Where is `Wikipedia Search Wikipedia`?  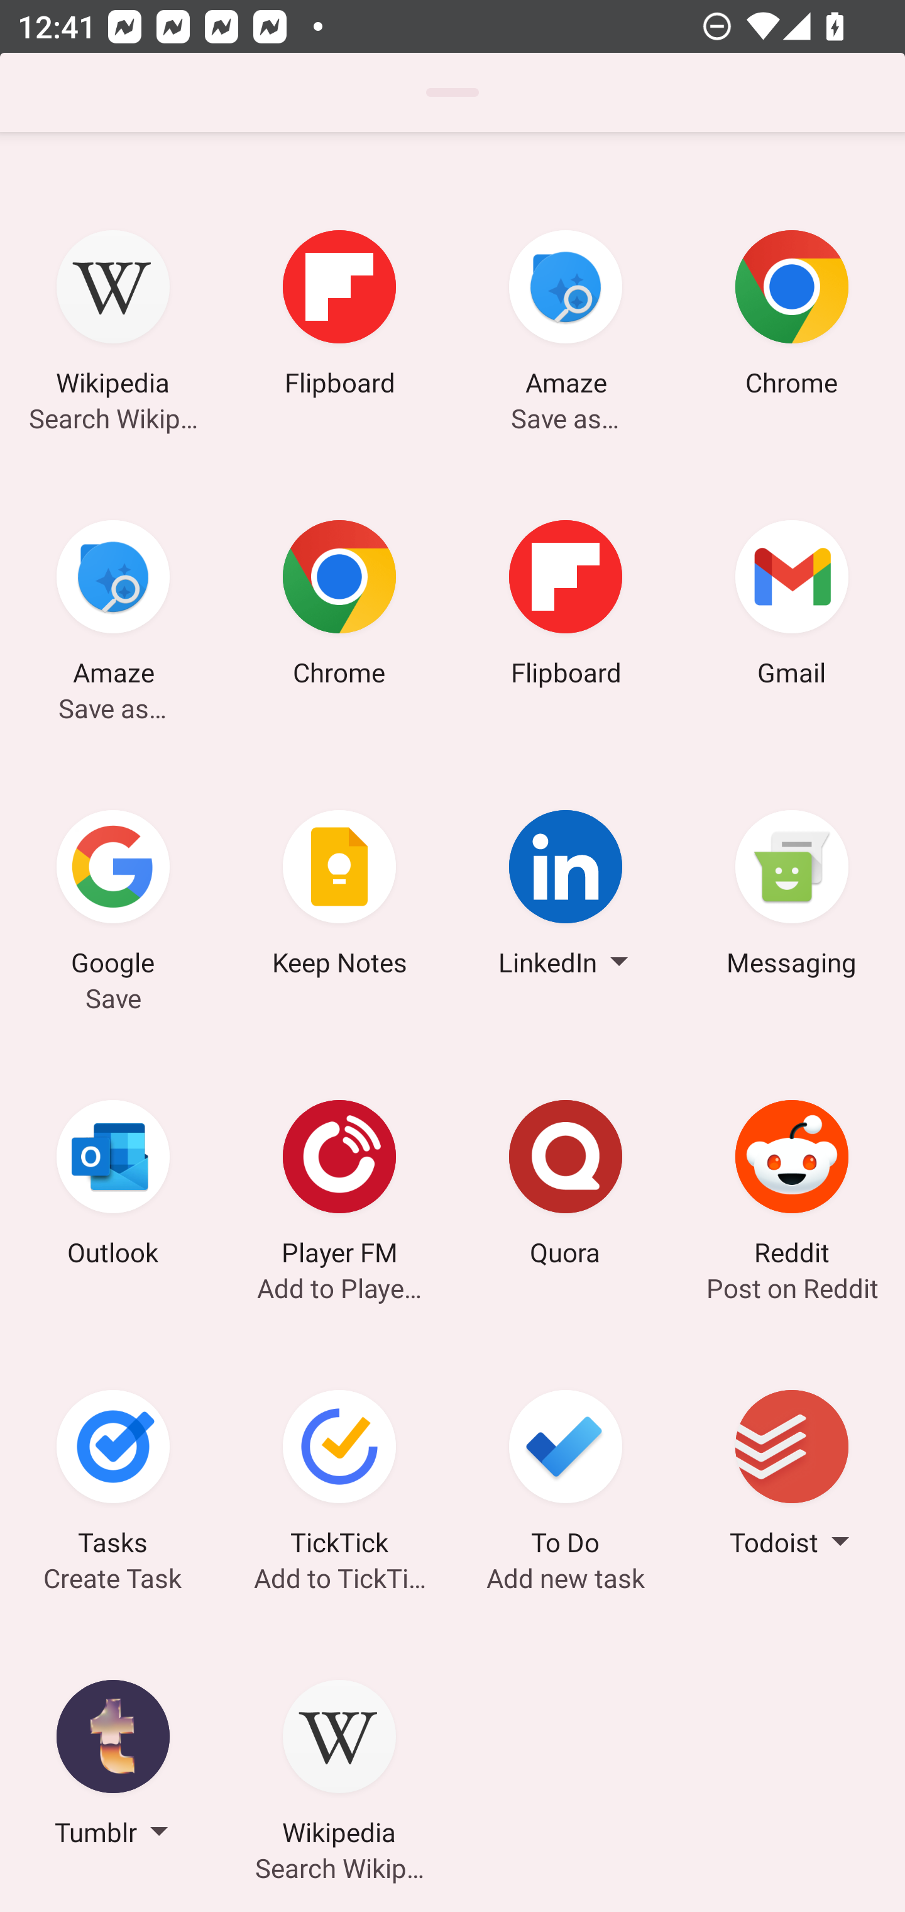 Wikipedia Search Wikipedia is located at coordinates (339, 1766).